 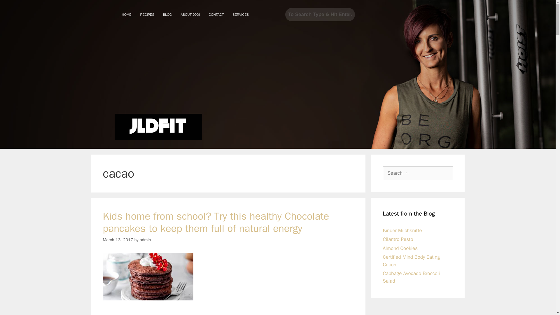 What do you see at coordinates (216, 15) in the screenshot?
I see `CONTACT` at bounding box center [216, 15].